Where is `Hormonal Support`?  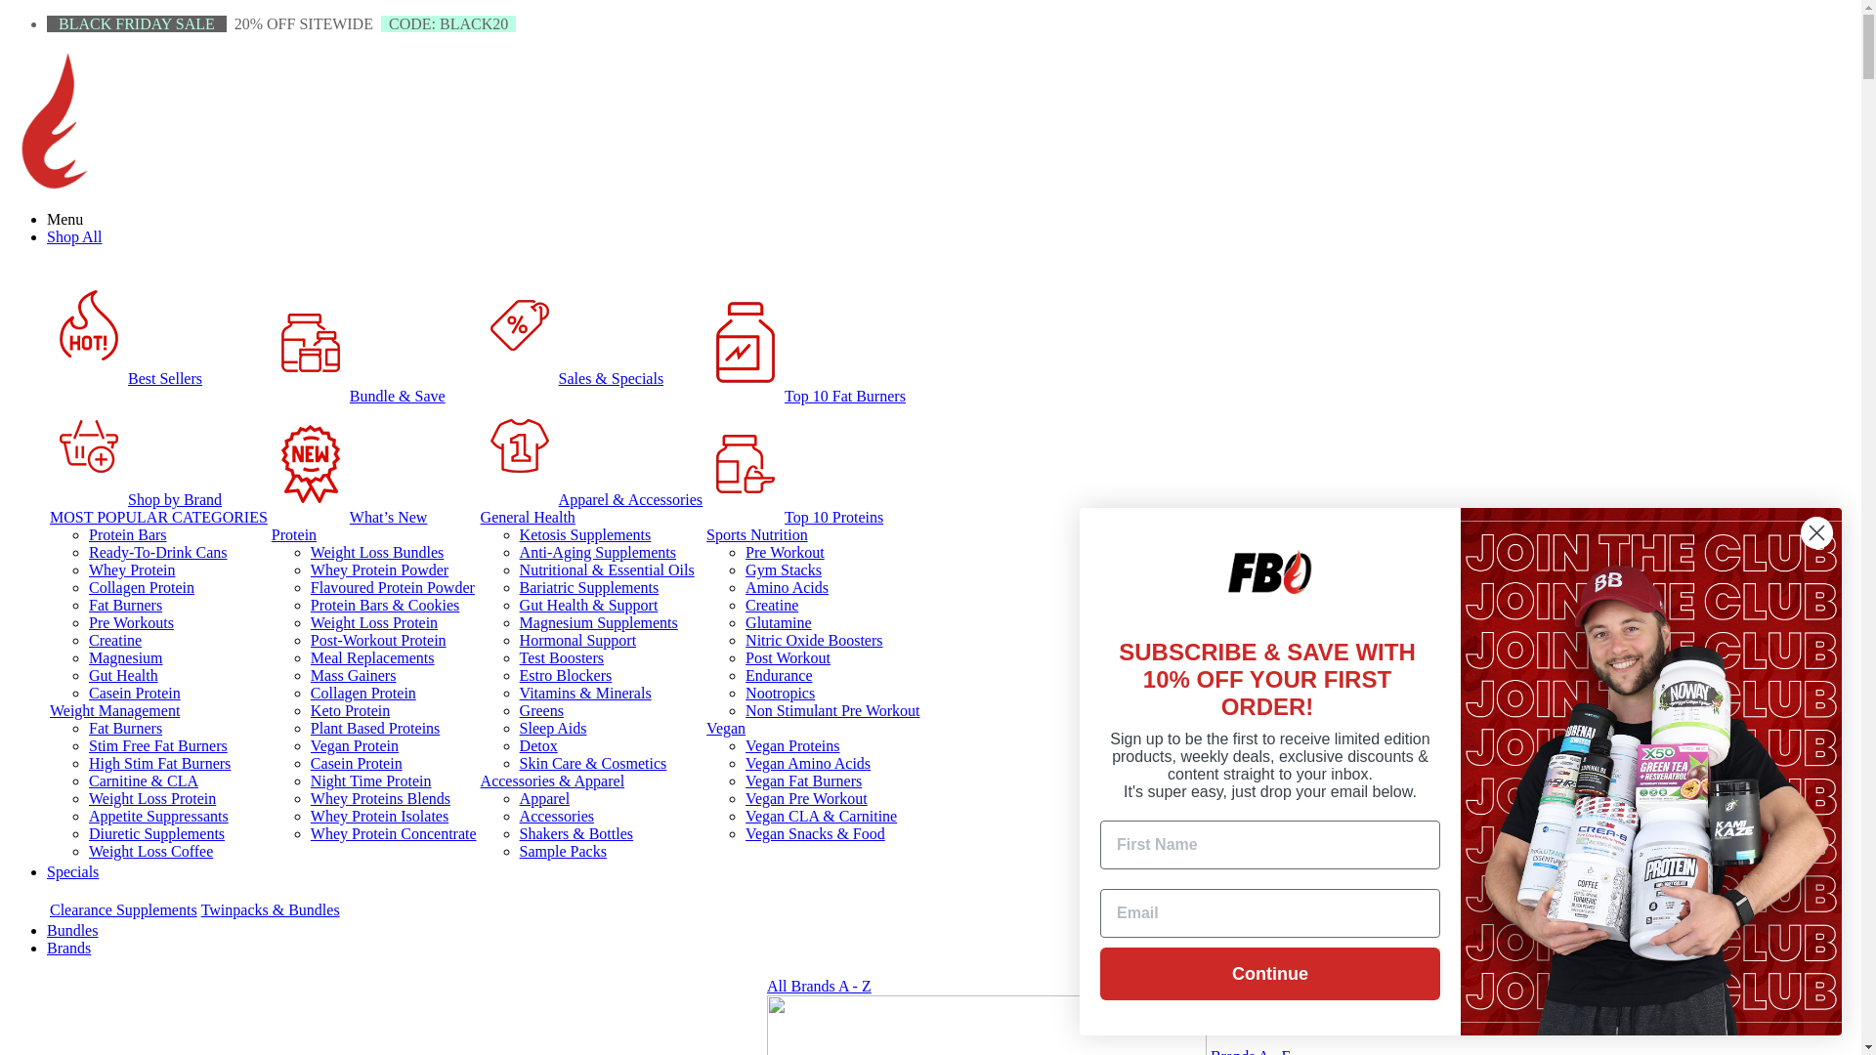 Hormonal Support is located at coordinates (578, 641).